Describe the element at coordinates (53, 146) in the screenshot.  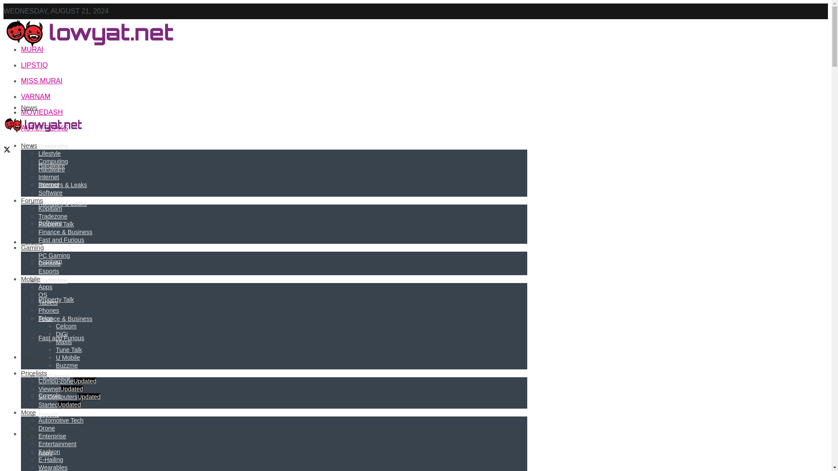
I see `Computing` at that location.